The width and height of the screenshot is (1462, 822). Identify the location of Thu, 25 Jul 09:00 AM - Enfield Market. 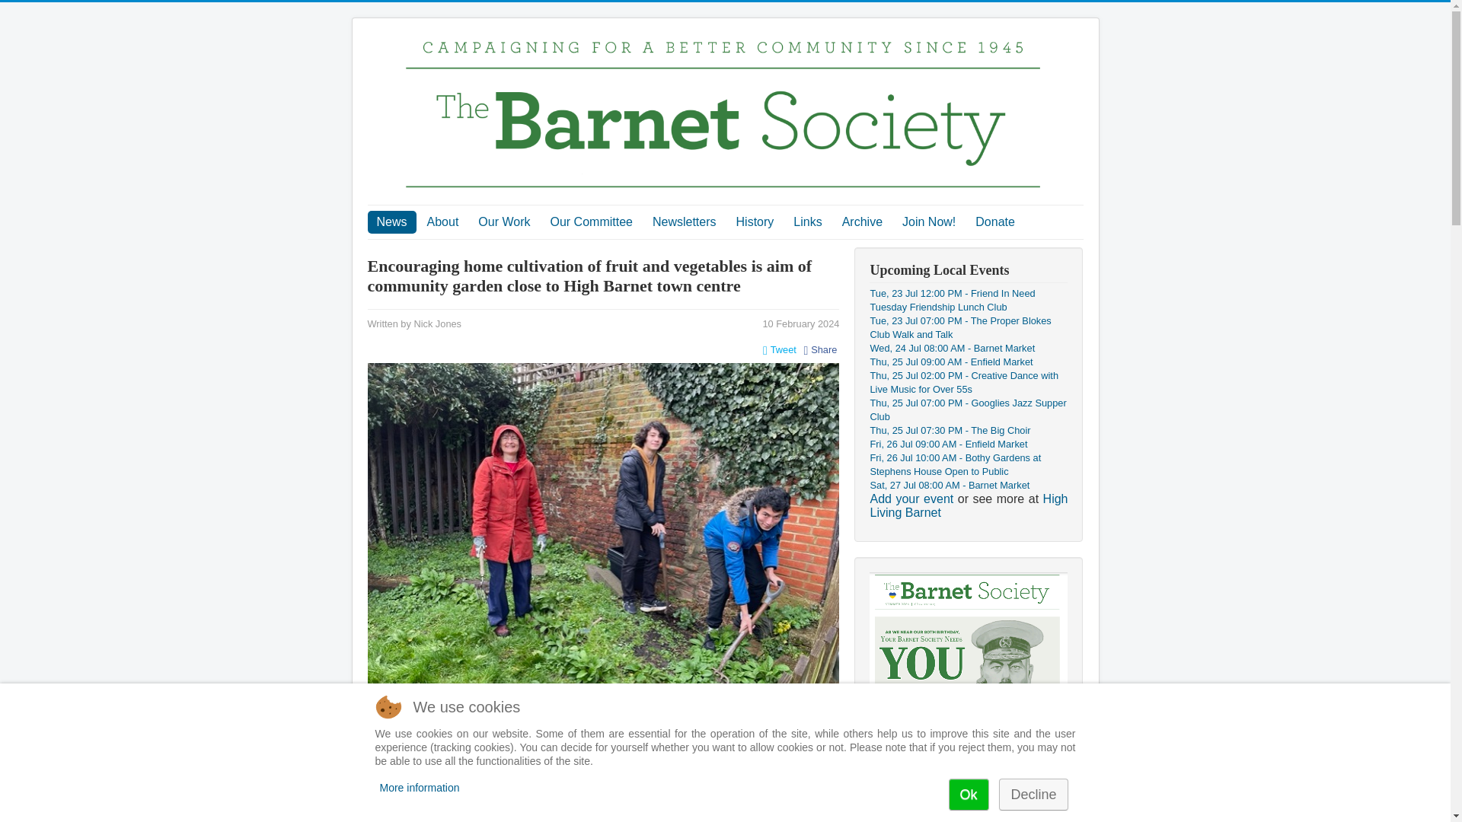
(950, 361).